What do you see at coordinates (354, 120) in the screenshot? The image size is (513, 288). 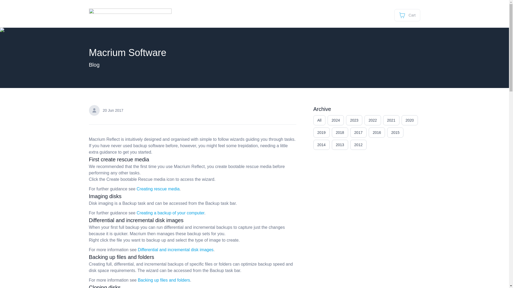 I see `2023` at bounding box center [354, 120].